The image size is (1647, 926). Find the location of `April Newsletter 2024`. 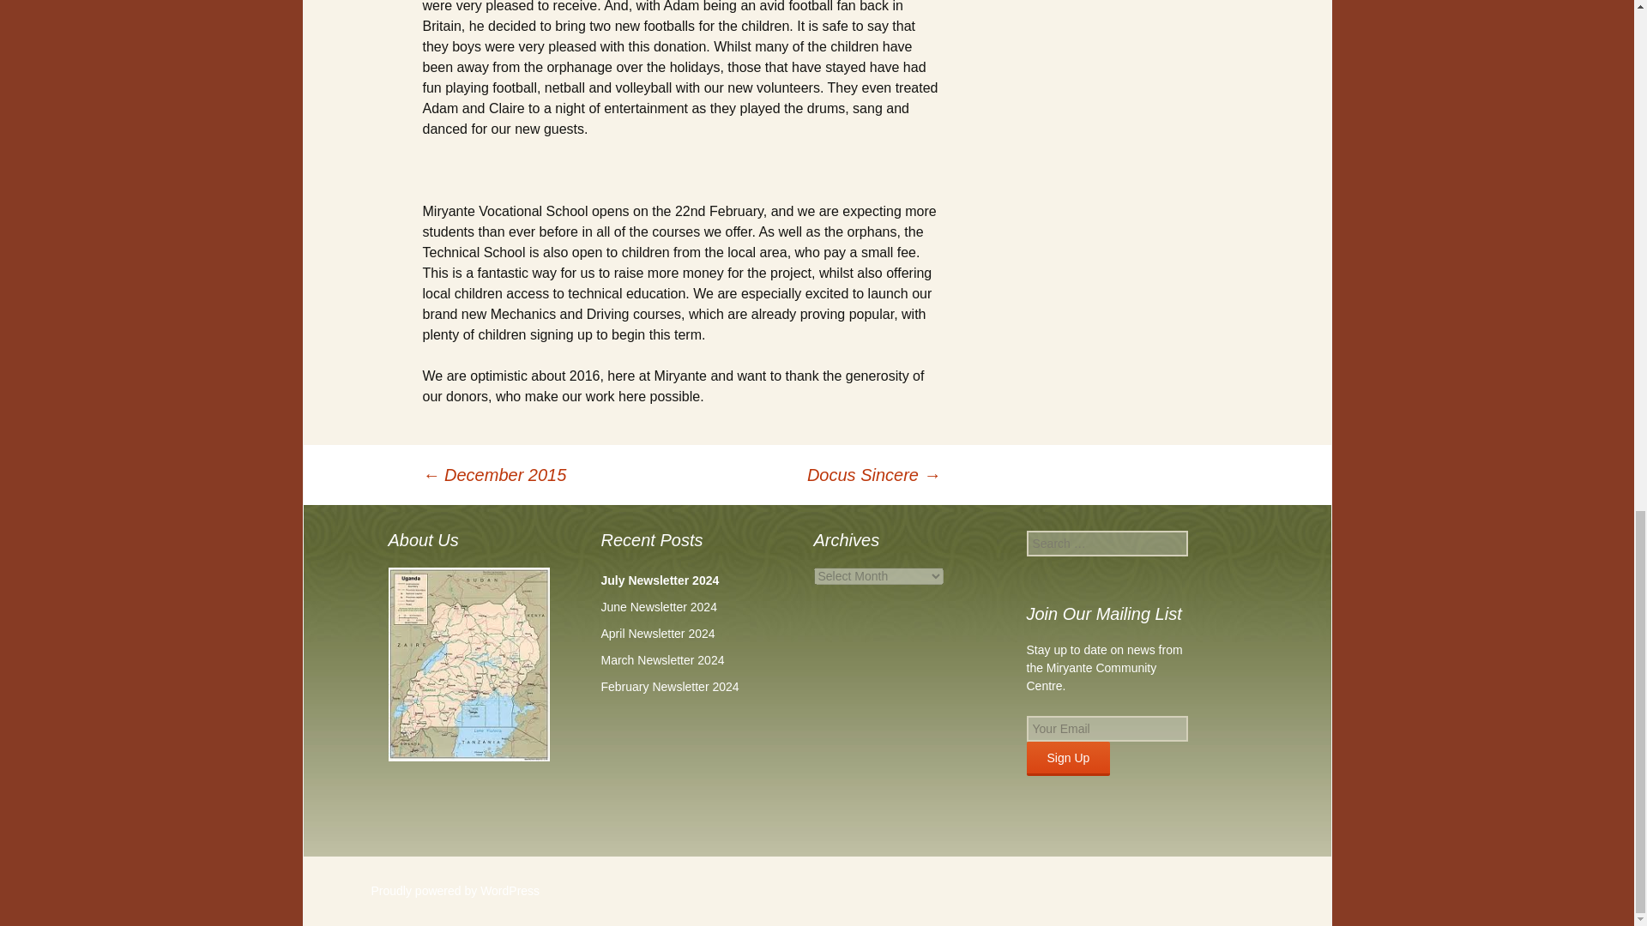

April Newsletter 2024 is located at coordinates (657, 634).